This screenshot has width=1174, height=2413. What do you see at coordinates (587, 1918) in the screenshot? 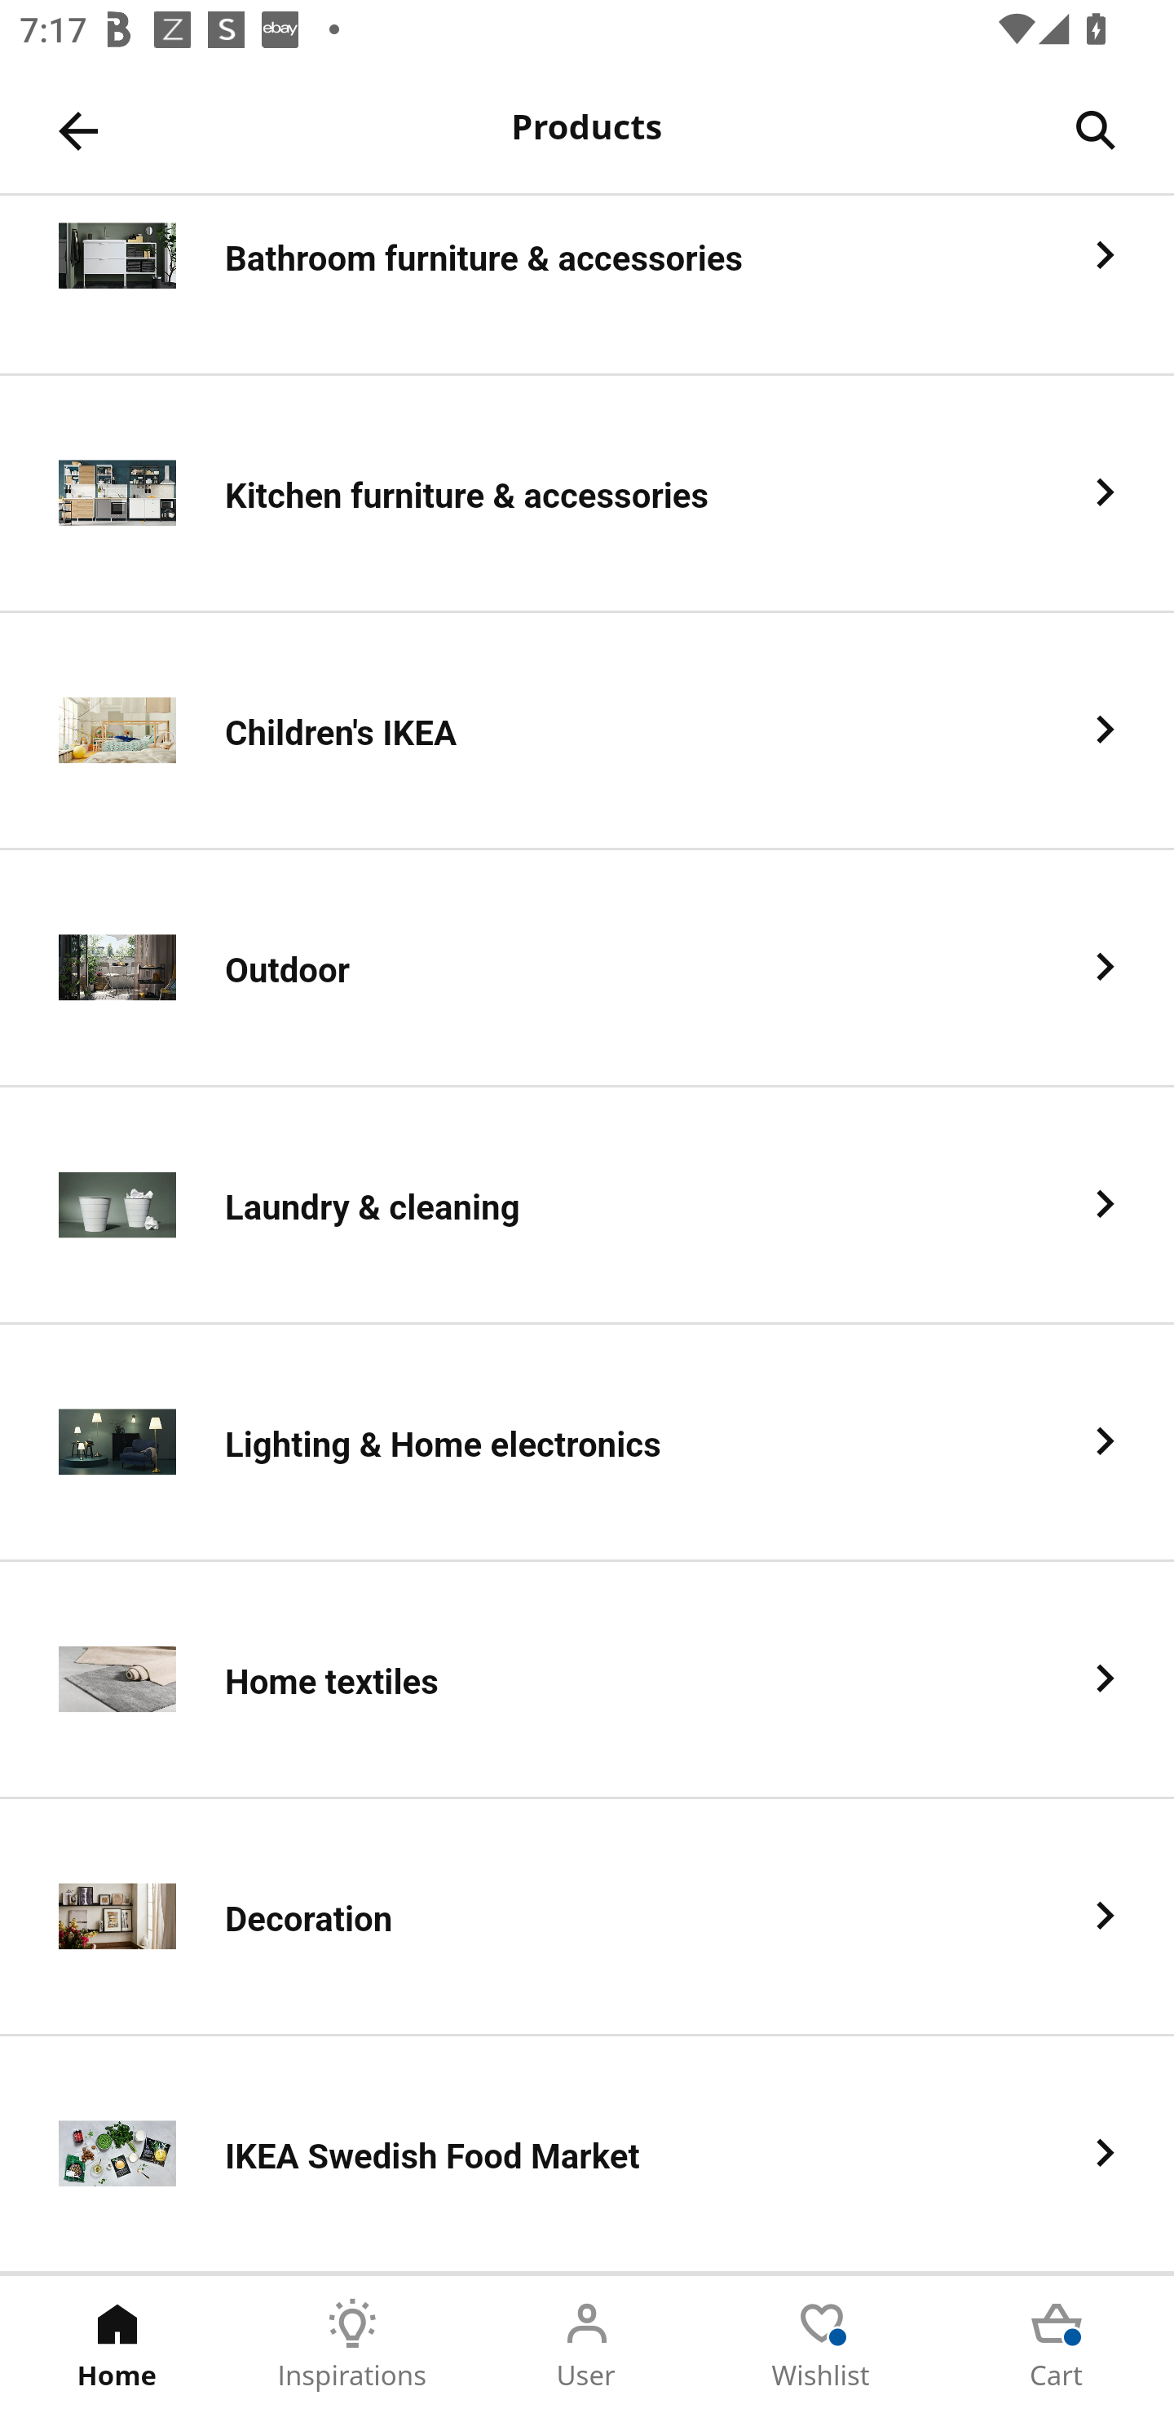
I see `Decoration` at bounding box center [587, 1918].